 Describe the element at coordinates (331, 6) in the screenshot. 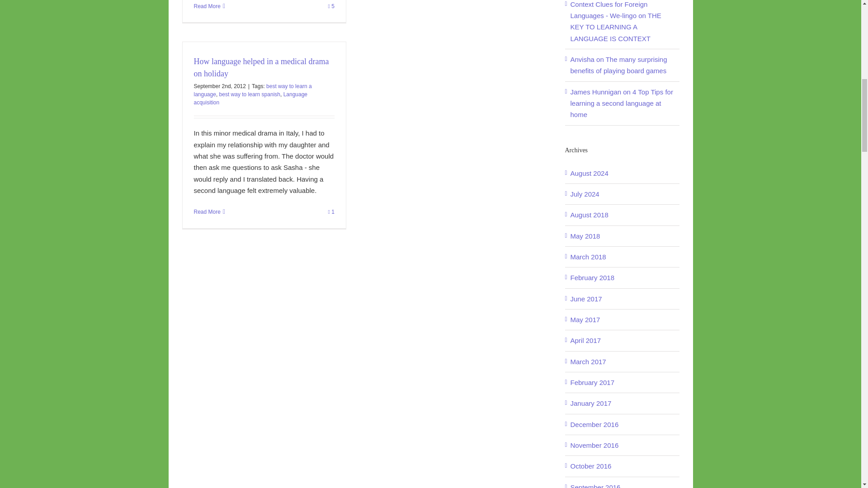

I see ` 5` at that location.